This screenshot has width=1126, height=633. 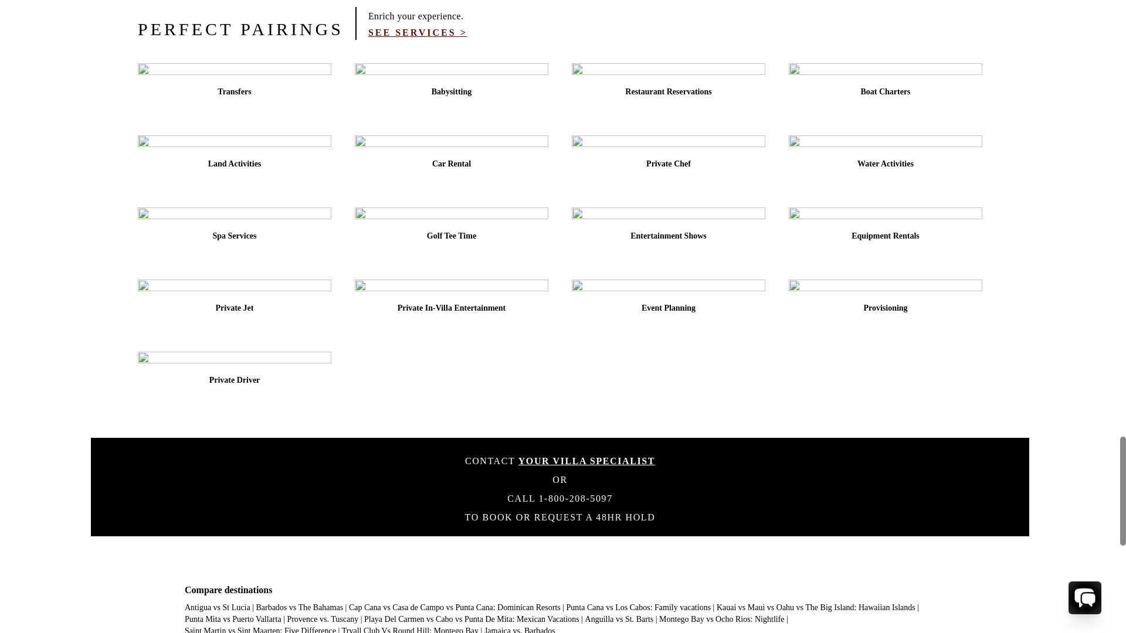 I want to click on Jamaica vs. Barbados, so click(x=520, y=629).